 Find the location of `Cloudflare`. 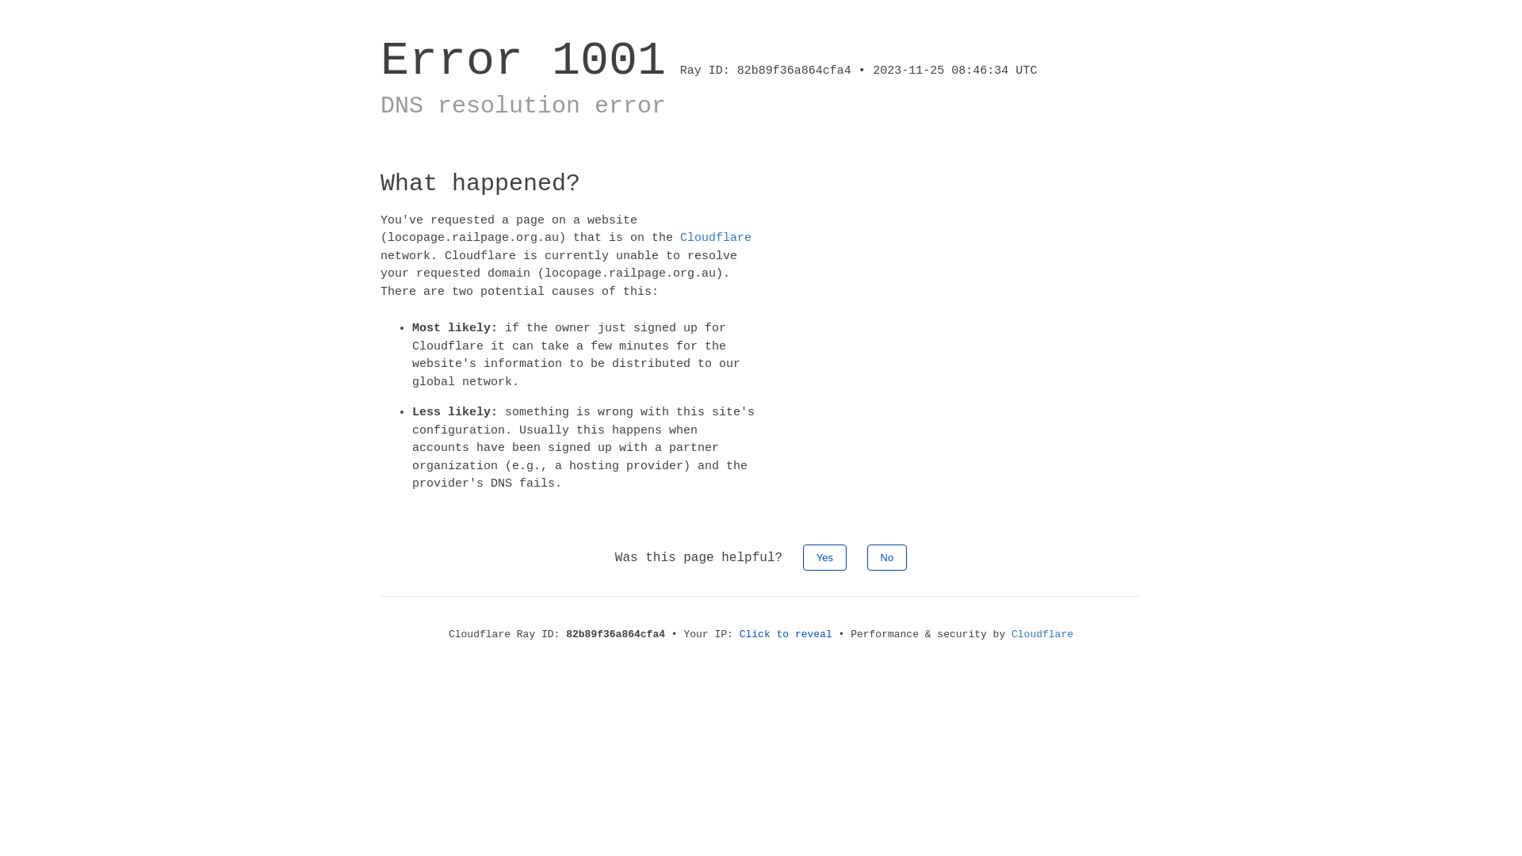

Cloudflare is located at coordinates (716, 238).